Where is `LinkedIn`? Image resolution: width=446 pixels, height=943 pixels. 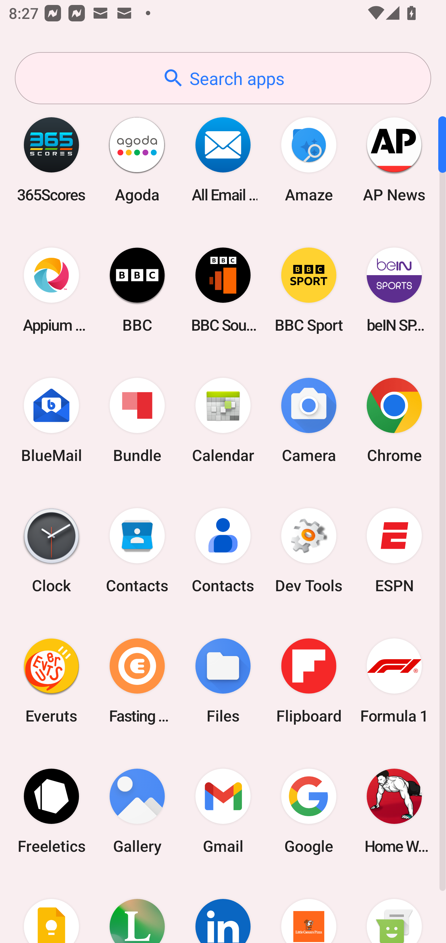
LinkedIn is located at coordinates (223, 909).